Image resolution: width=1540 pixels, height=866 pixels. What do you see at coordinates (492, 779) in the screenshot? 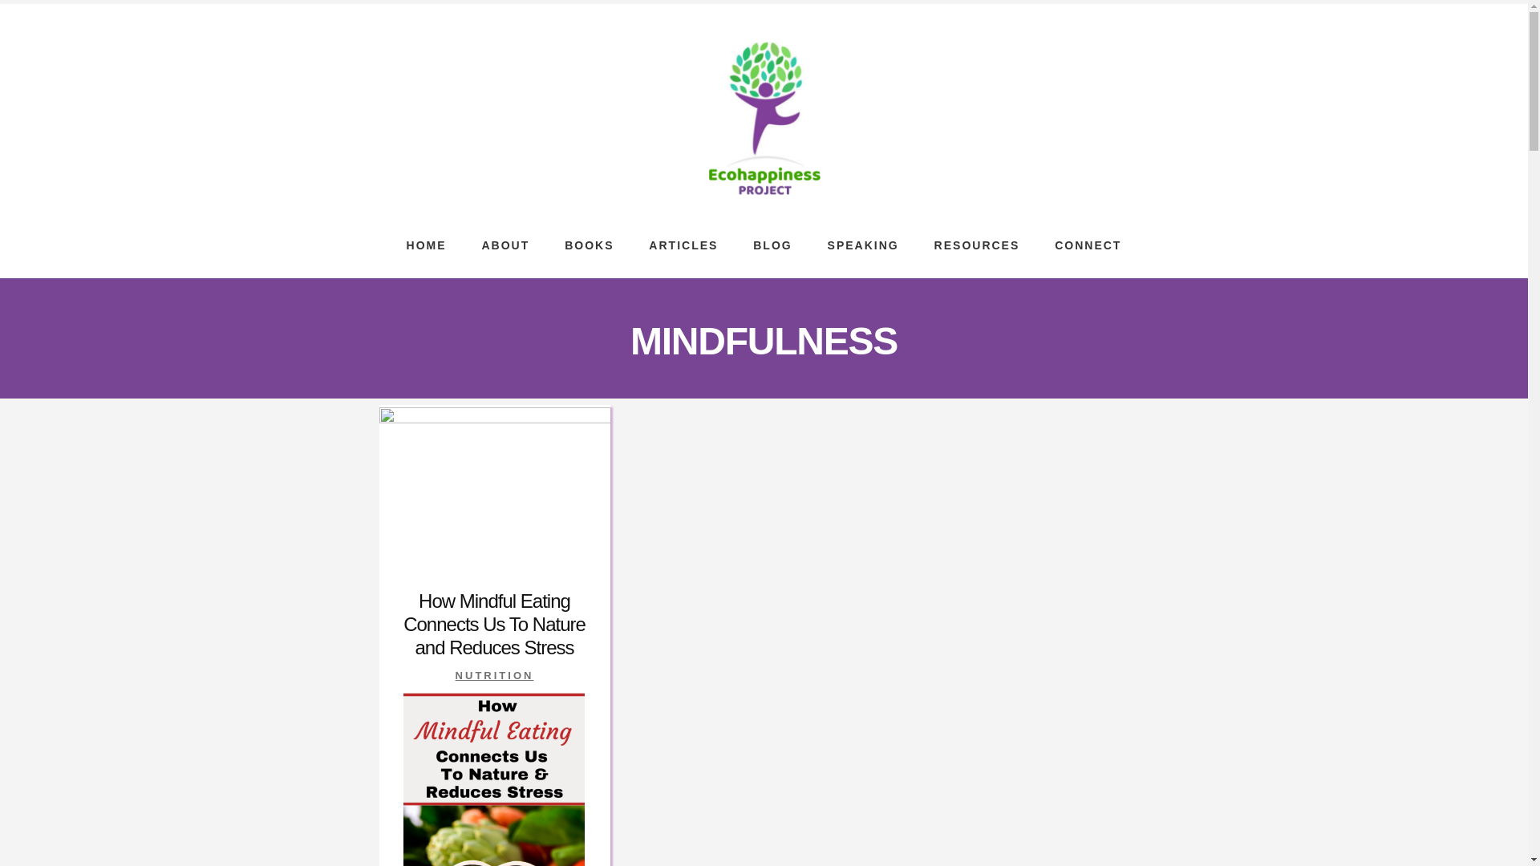
I see `Vegetables with mindful eating sign` at bounding box center [492, 779].